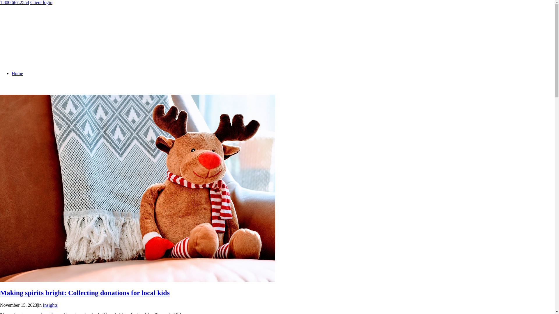  I want to click on Our Story, so click(33, 236).